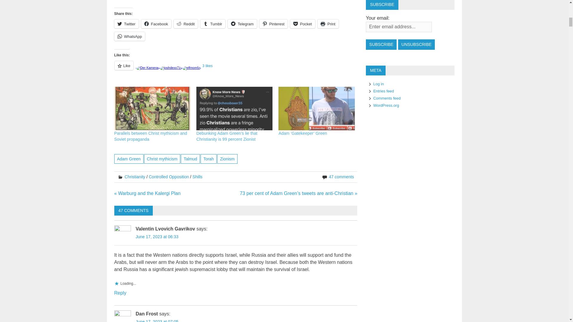 The width and height of the screenshot is (573, 322). I want to click on Parallels between Christ mythicism and Soviet propaganda, so click(152, 109).